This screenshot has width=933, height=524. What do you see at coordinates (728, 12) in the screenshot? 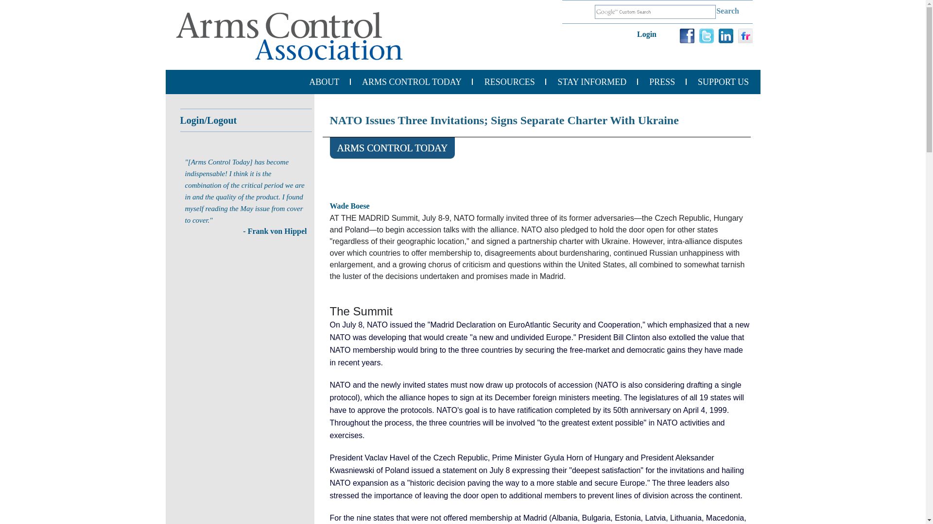
I see `Search` at bounding box center [728, 12].